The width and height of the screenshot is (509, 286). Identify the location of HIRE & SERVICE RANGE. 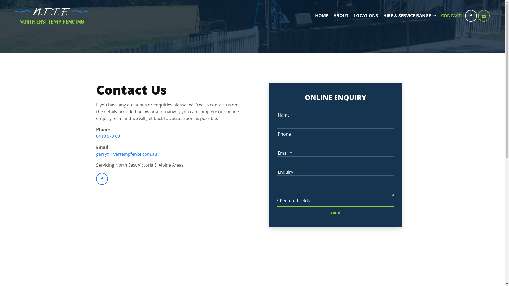
(410, 16).